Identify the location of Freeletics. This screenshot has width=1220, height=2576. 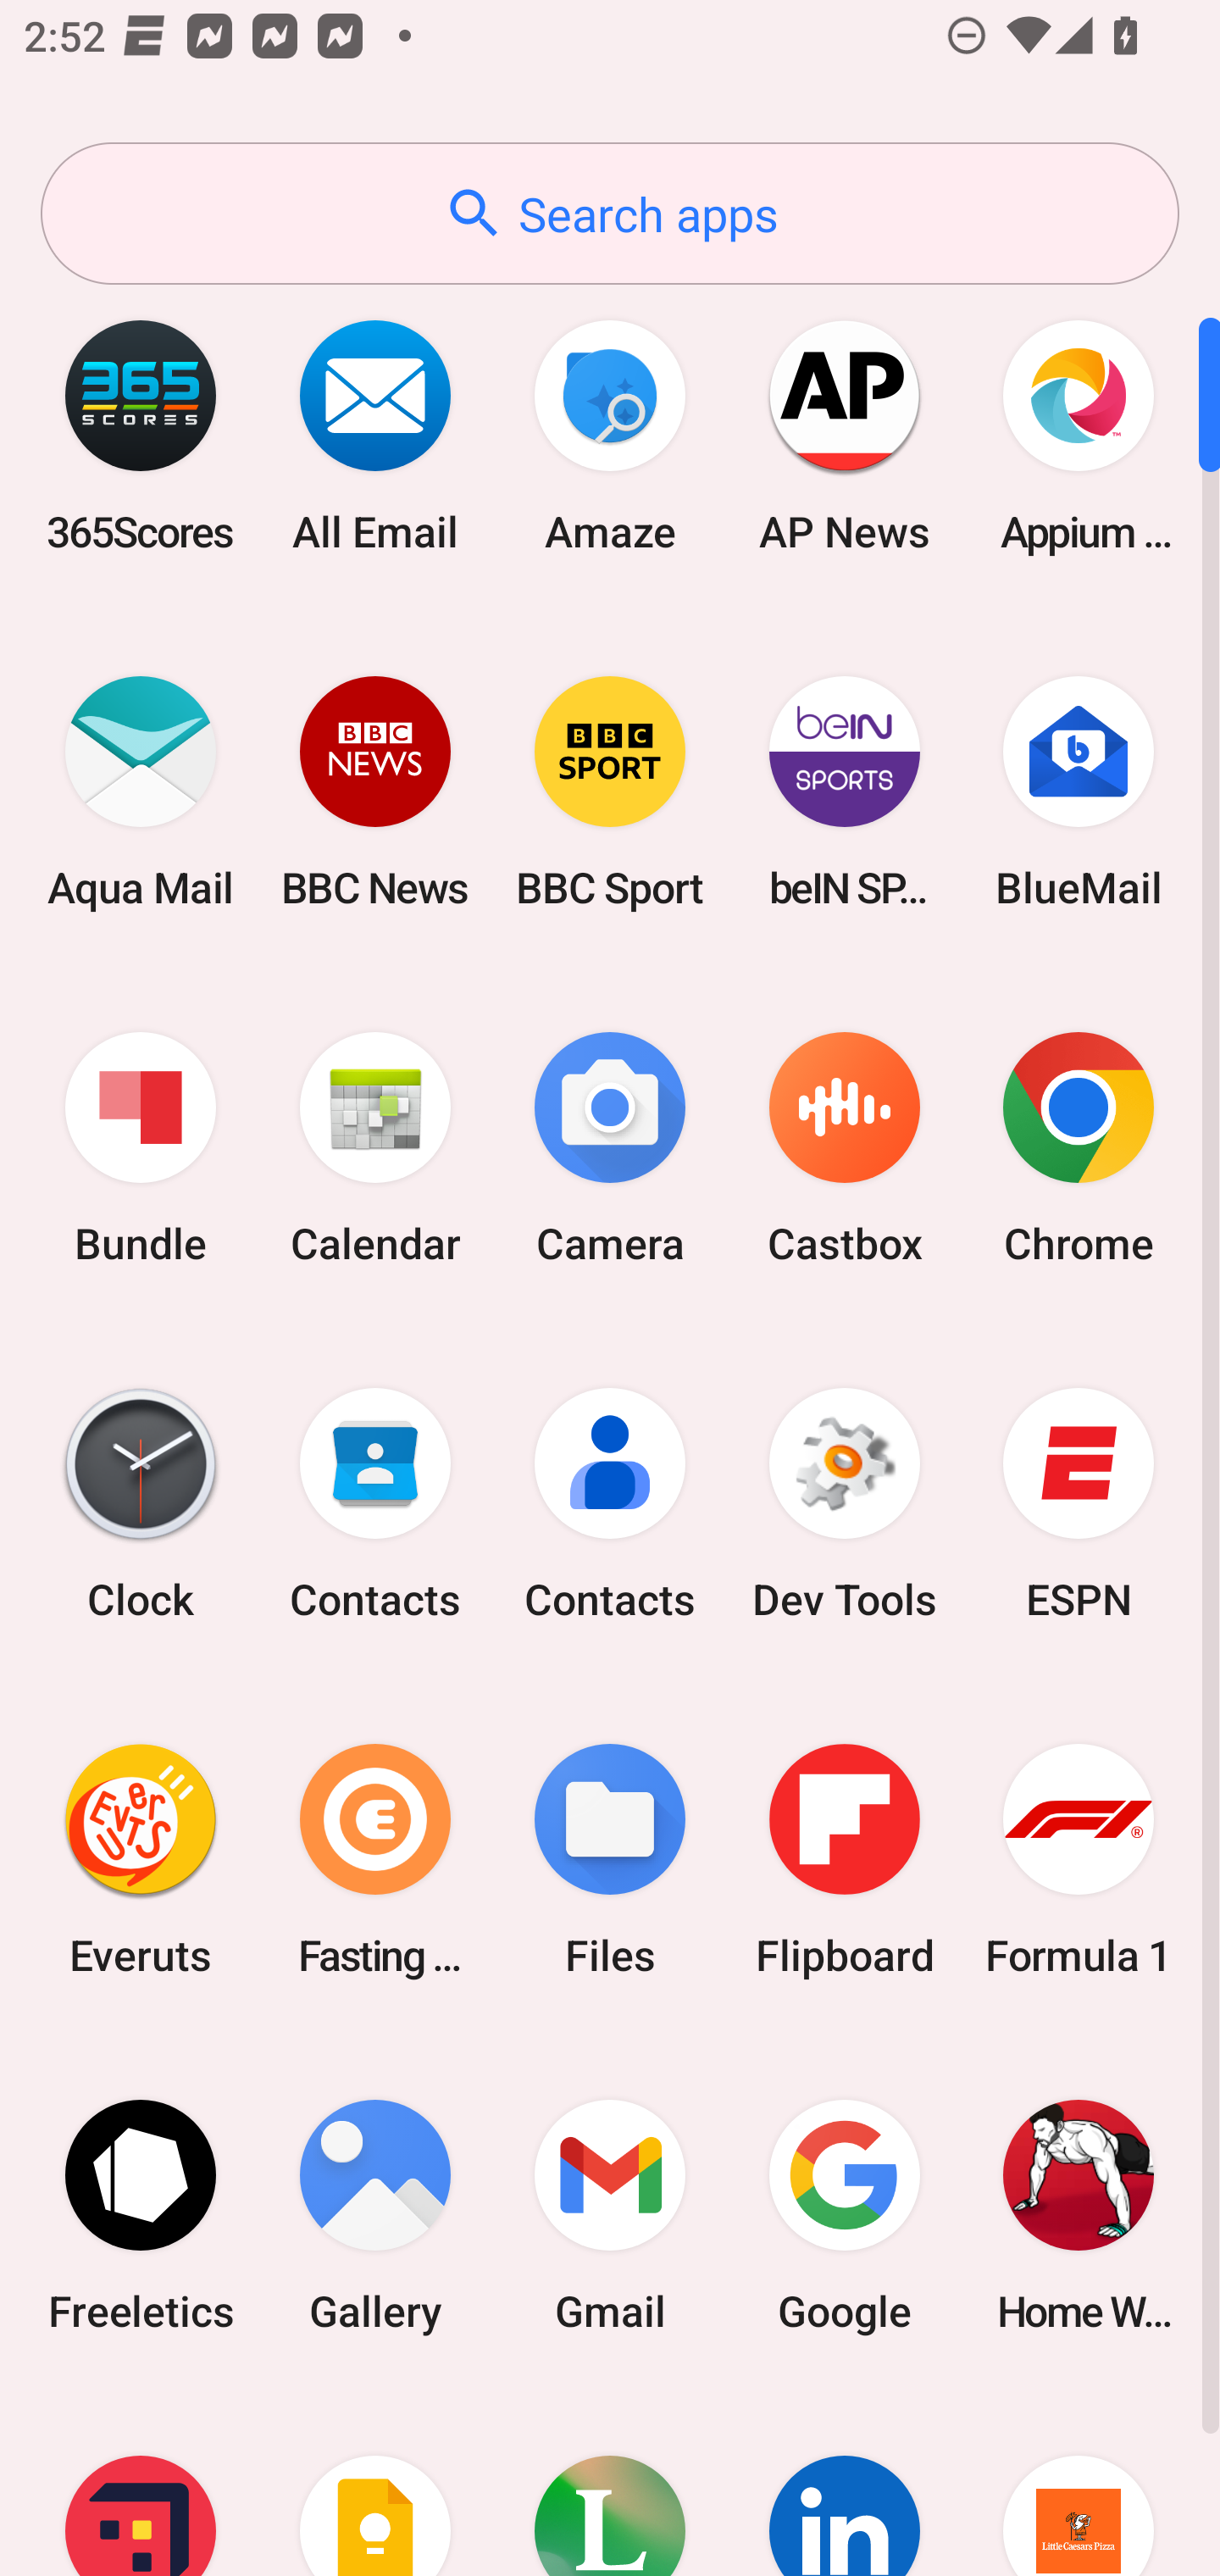
(141, 2215).